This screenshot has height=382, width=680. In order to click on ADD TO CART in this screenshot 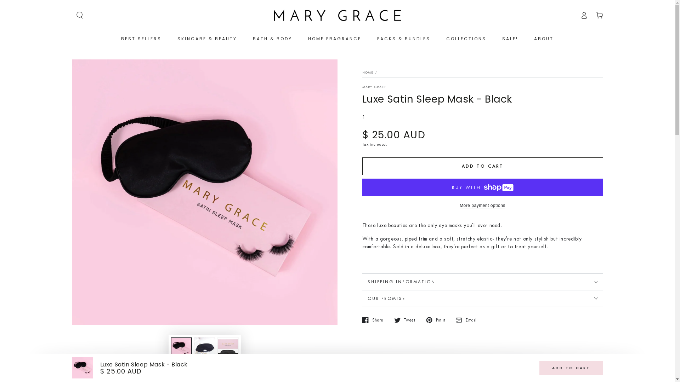, I will do `click(482, 166)`.